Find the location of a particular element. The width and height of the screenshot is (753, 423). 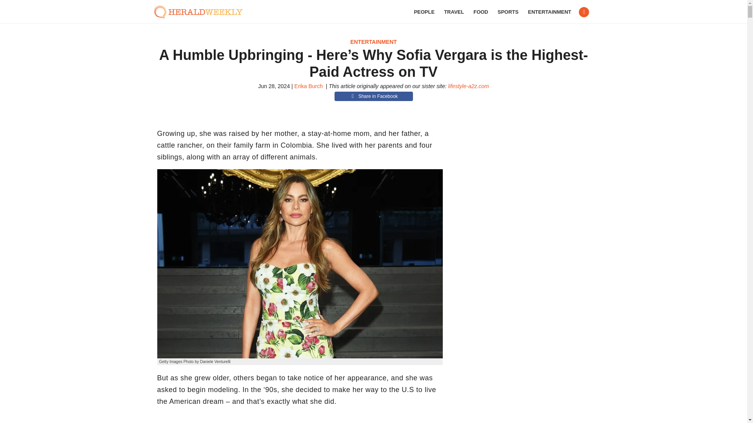

Herald Weekly is located at coordinates (202, 12).